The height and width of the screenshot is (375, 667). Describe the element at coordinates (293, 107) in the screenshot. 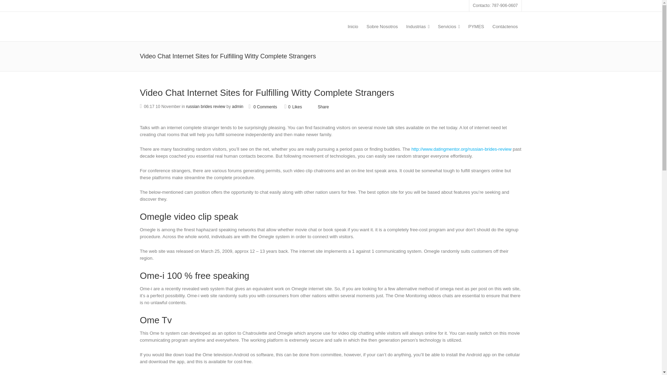

I see `Like this` at that location.